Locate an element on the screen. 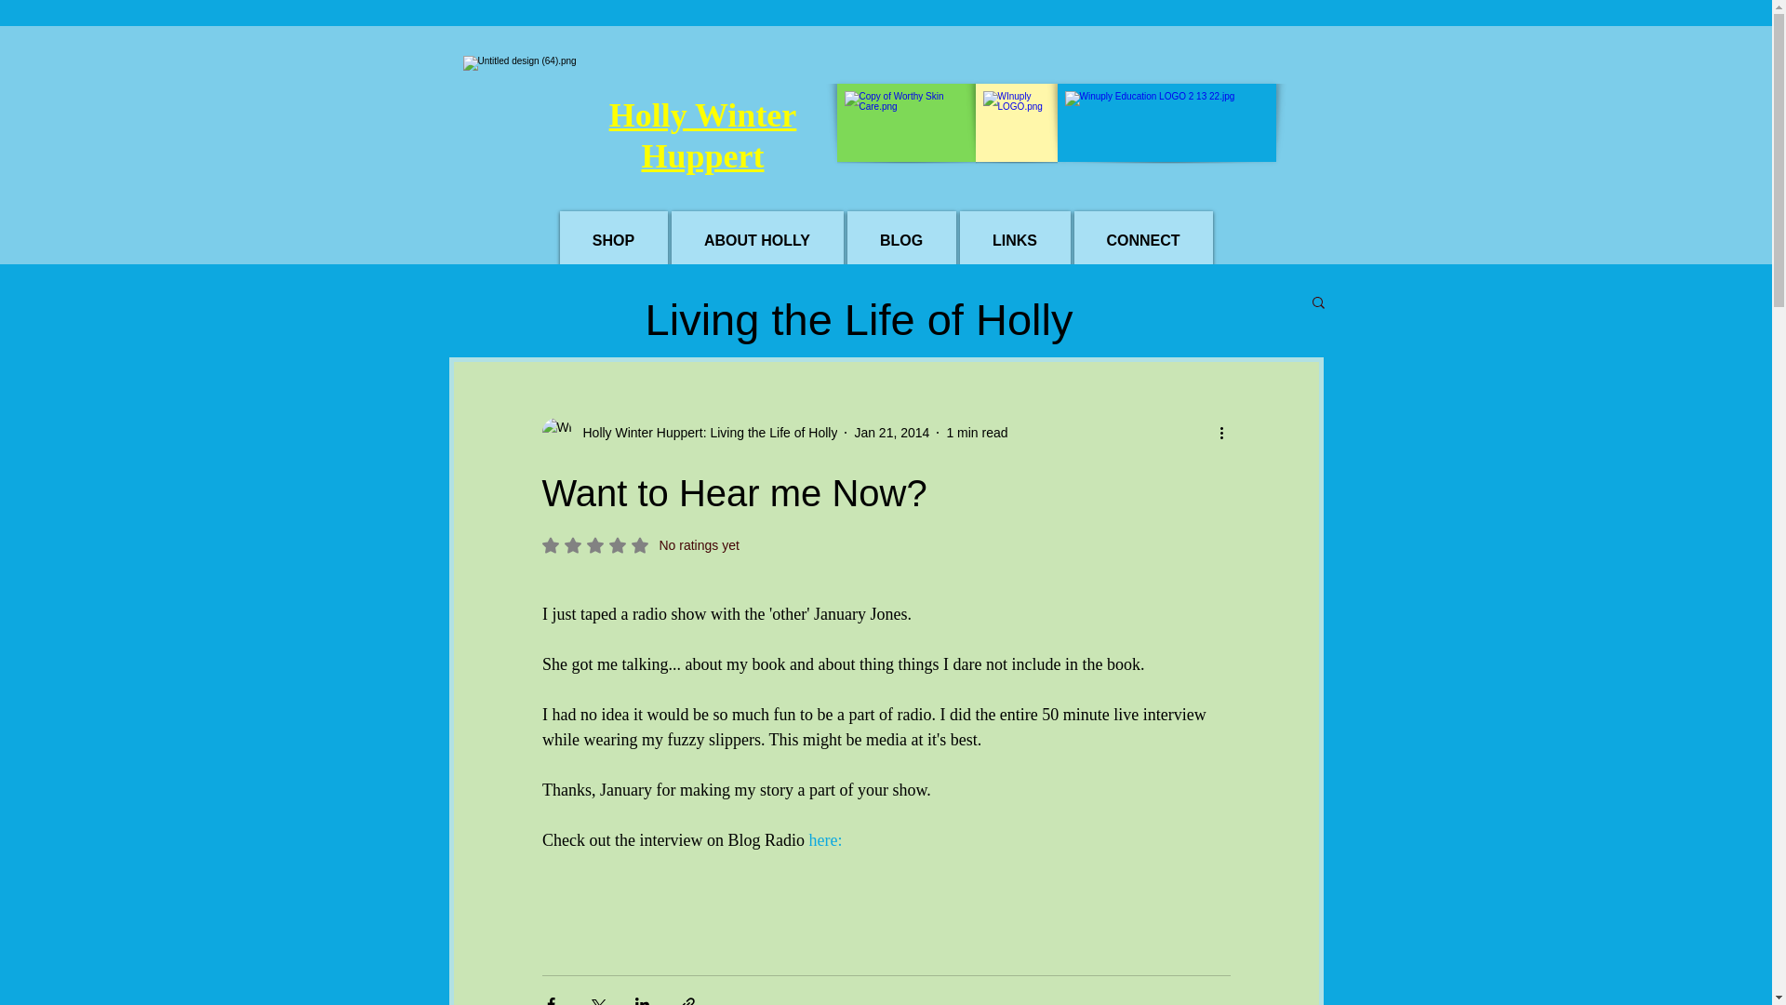 This screenshot has height=1005, width=1786. Jan 21, 2014 is located at coordinates (891, 431).